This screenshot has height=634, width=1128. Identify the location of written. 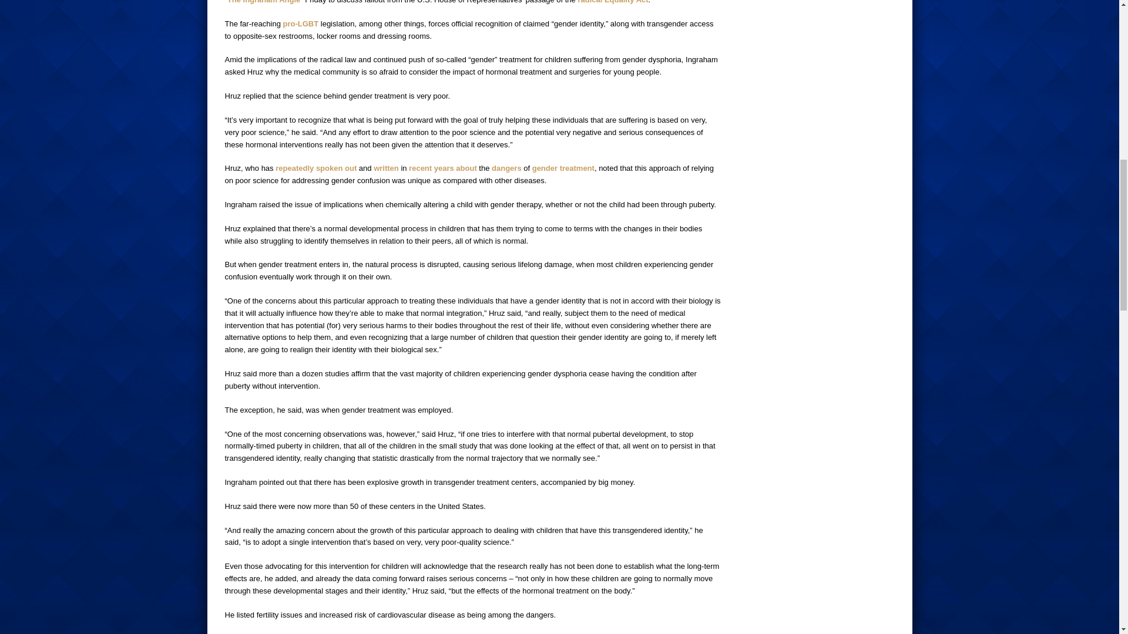
(386, 168).